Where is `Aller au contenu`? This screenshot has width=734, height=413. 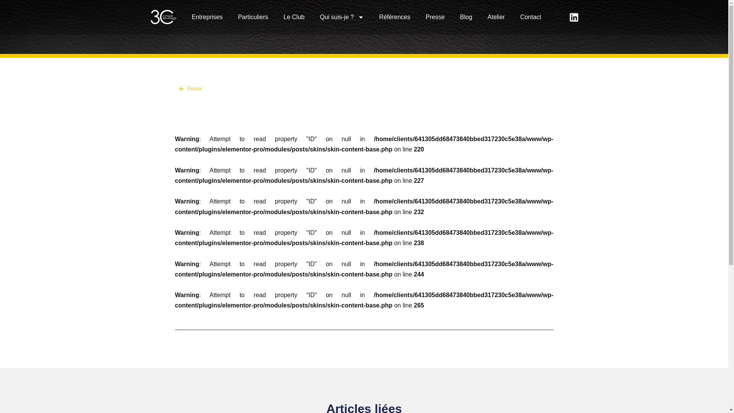
Aller au contenu is located at coordinates (6, 16).